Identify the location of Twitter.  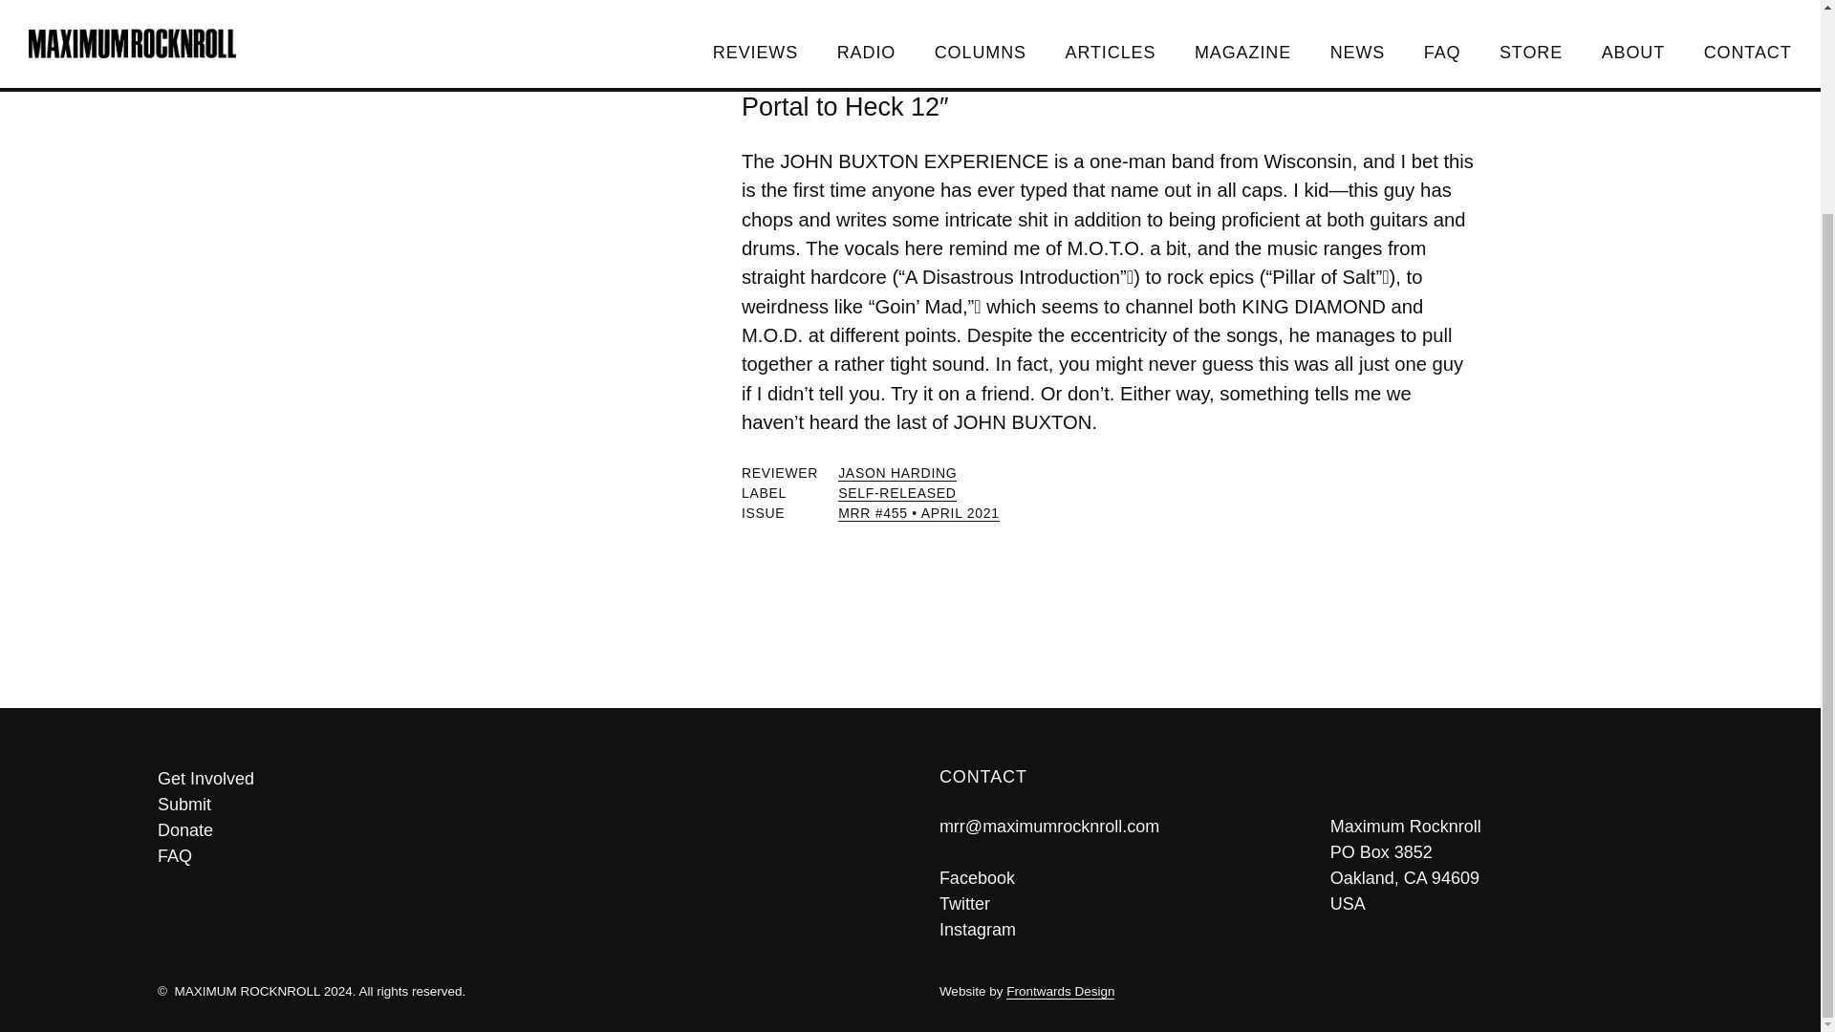
(965, 904).